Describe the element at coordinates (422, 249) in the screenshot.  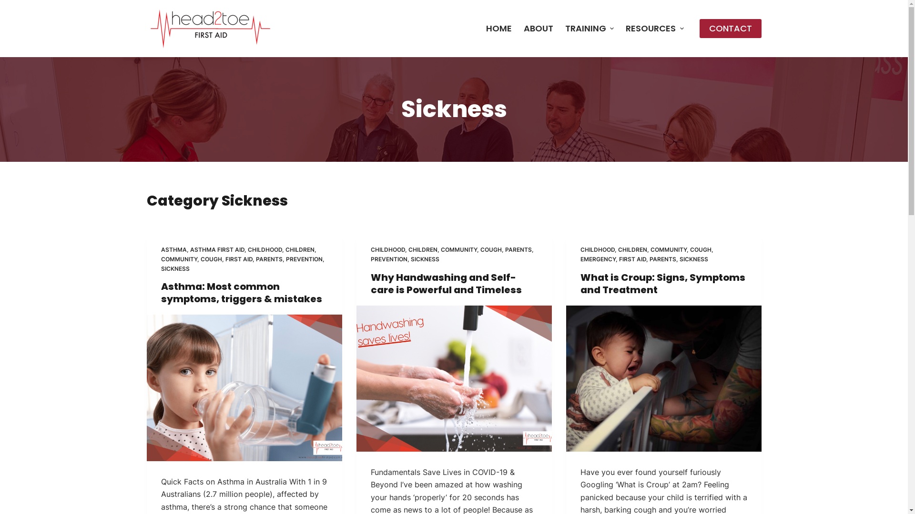
I see `CHILDREN` at that location.